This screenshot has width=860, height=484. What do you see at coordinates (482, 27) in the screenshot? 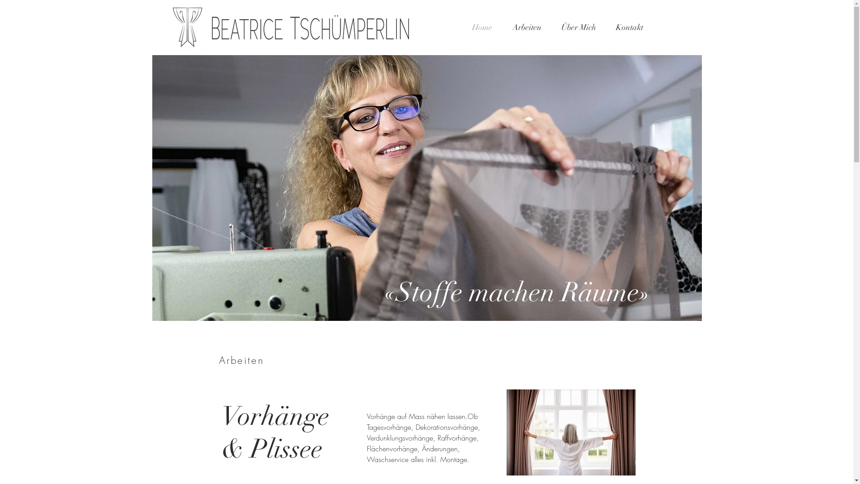
I see `Home` at bounding box center [482, 27].